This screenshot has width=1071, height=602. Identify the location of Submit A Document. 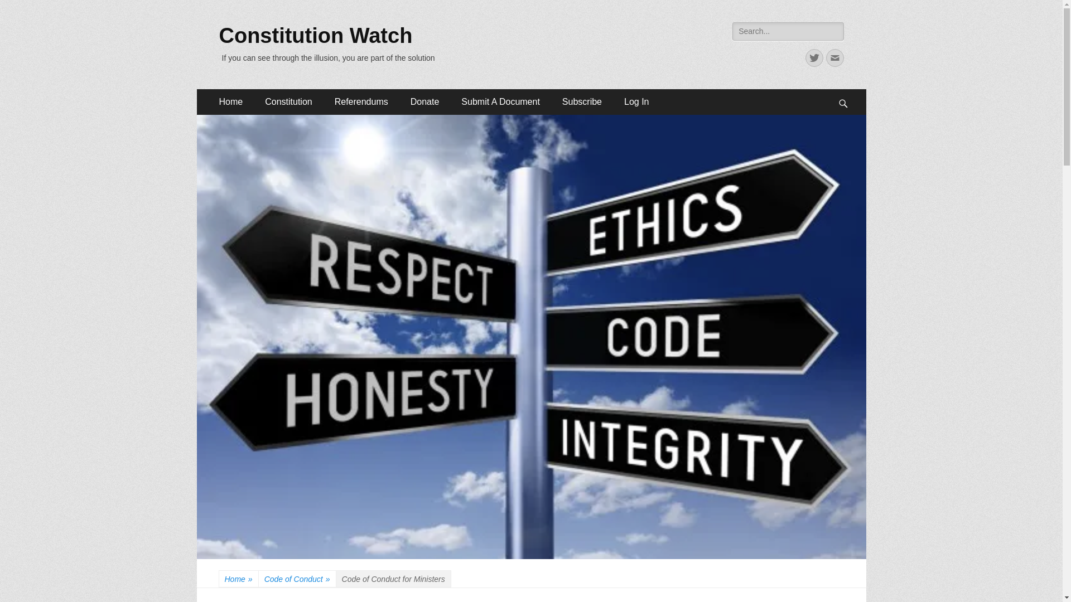
(500, 101).